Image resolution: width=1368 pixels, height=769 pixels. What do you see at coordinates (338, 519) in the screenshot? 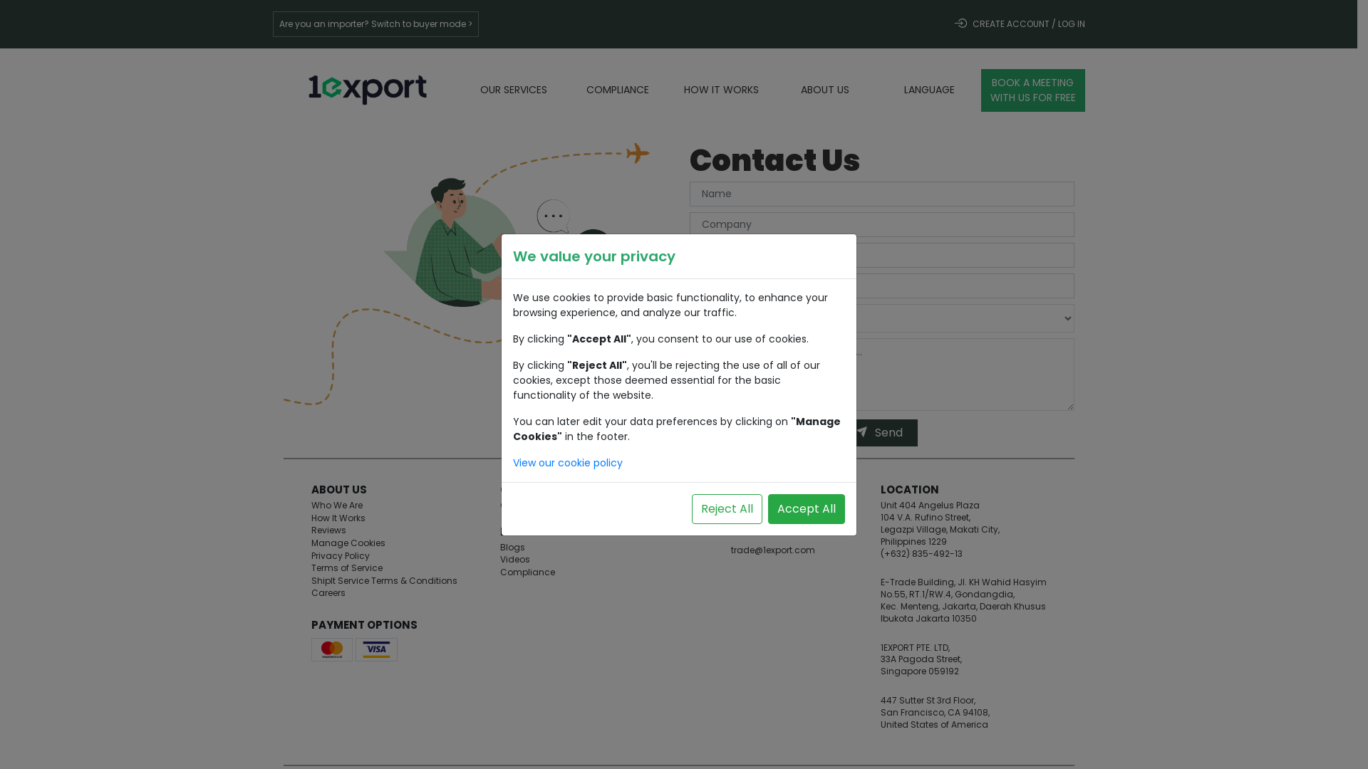
I see `How It Works` at bounding box center [338, 519].